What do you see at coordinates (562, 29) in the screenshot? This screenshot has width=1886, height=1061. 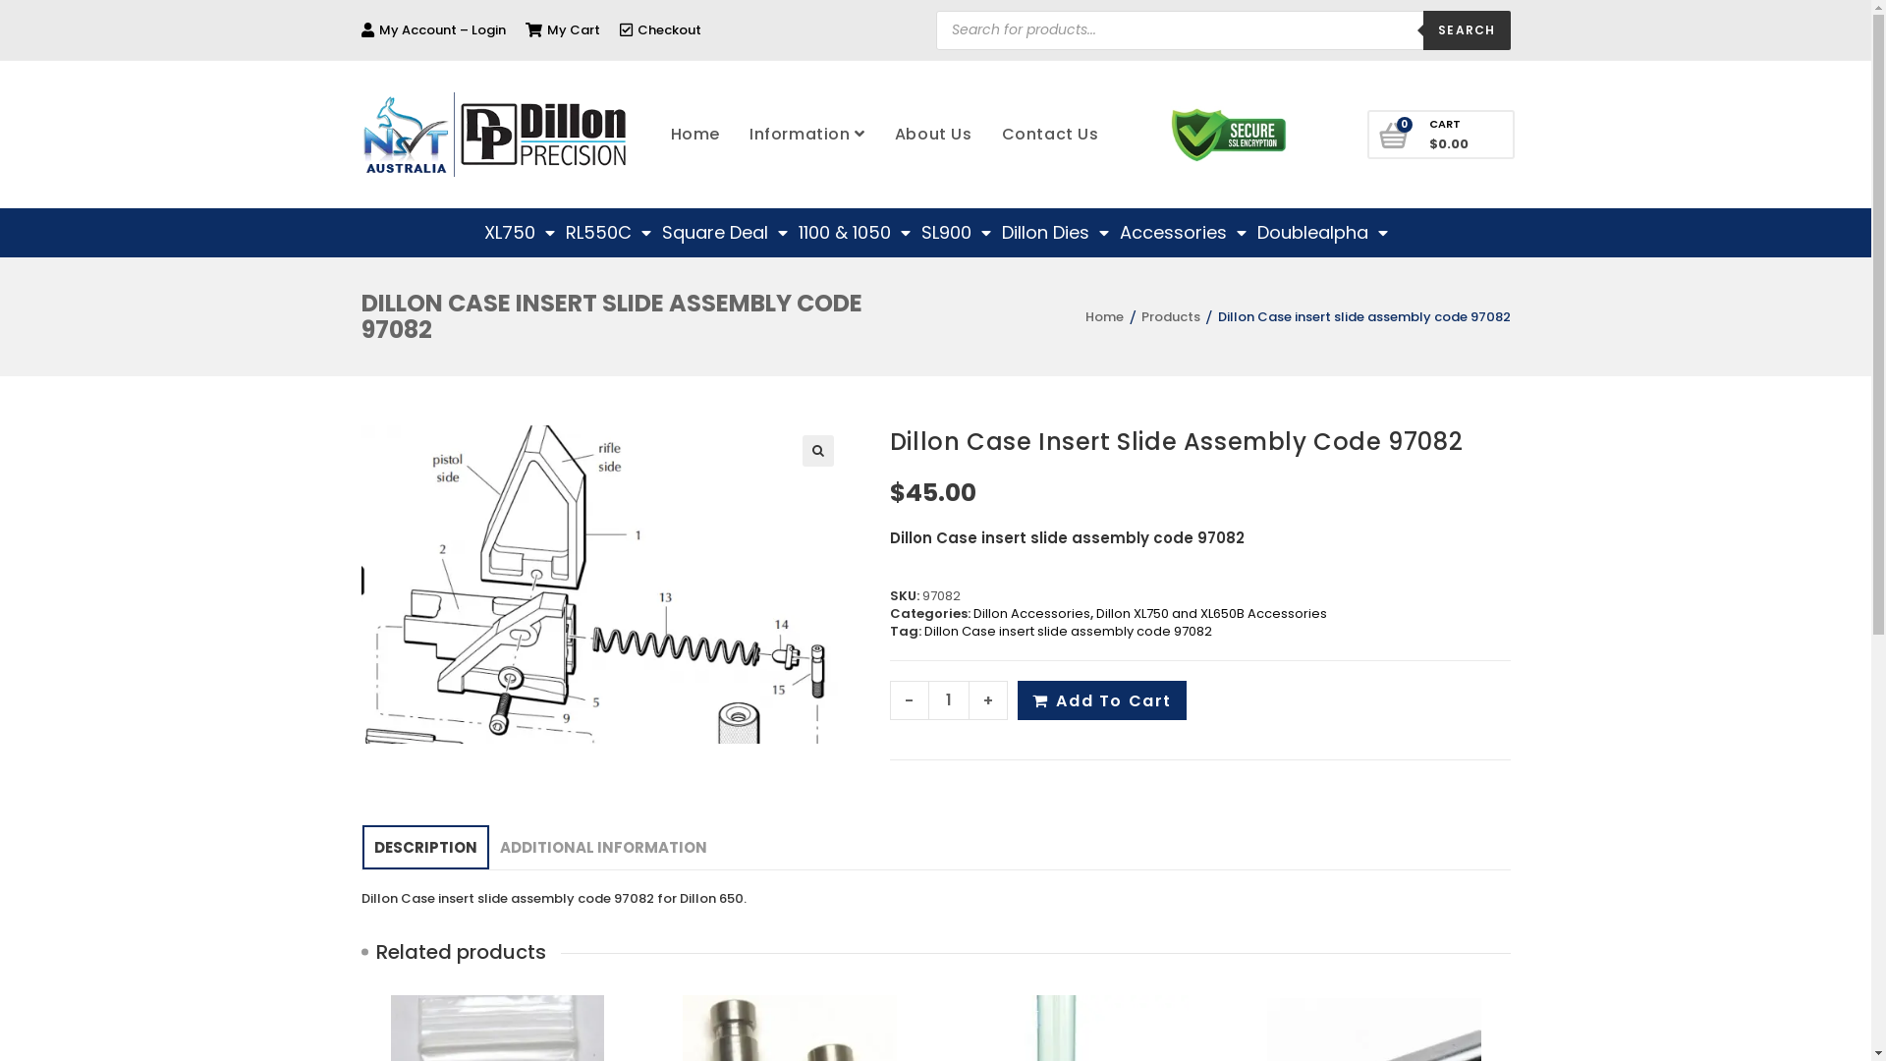 I see `My Cart` at bounding box center [562, 29].